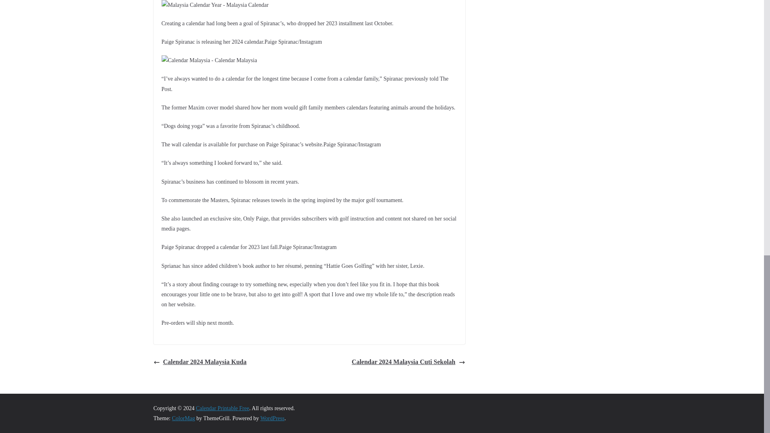 Image resolution: width=770 pixels, height=433 pixels. Describe the element at coordinates (408, 362) in the screenshot. I see `Calendar 2024 Malaysia Cuti Sekolah` at that location.